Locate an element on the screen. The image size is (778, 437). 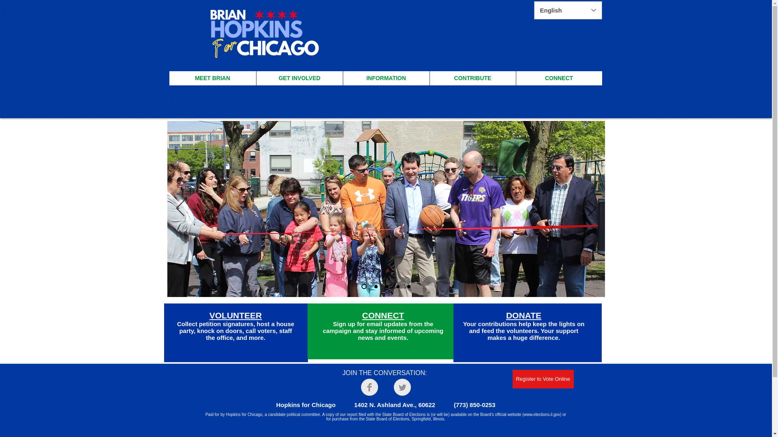
DONATE is located at coordinates (524, 315).